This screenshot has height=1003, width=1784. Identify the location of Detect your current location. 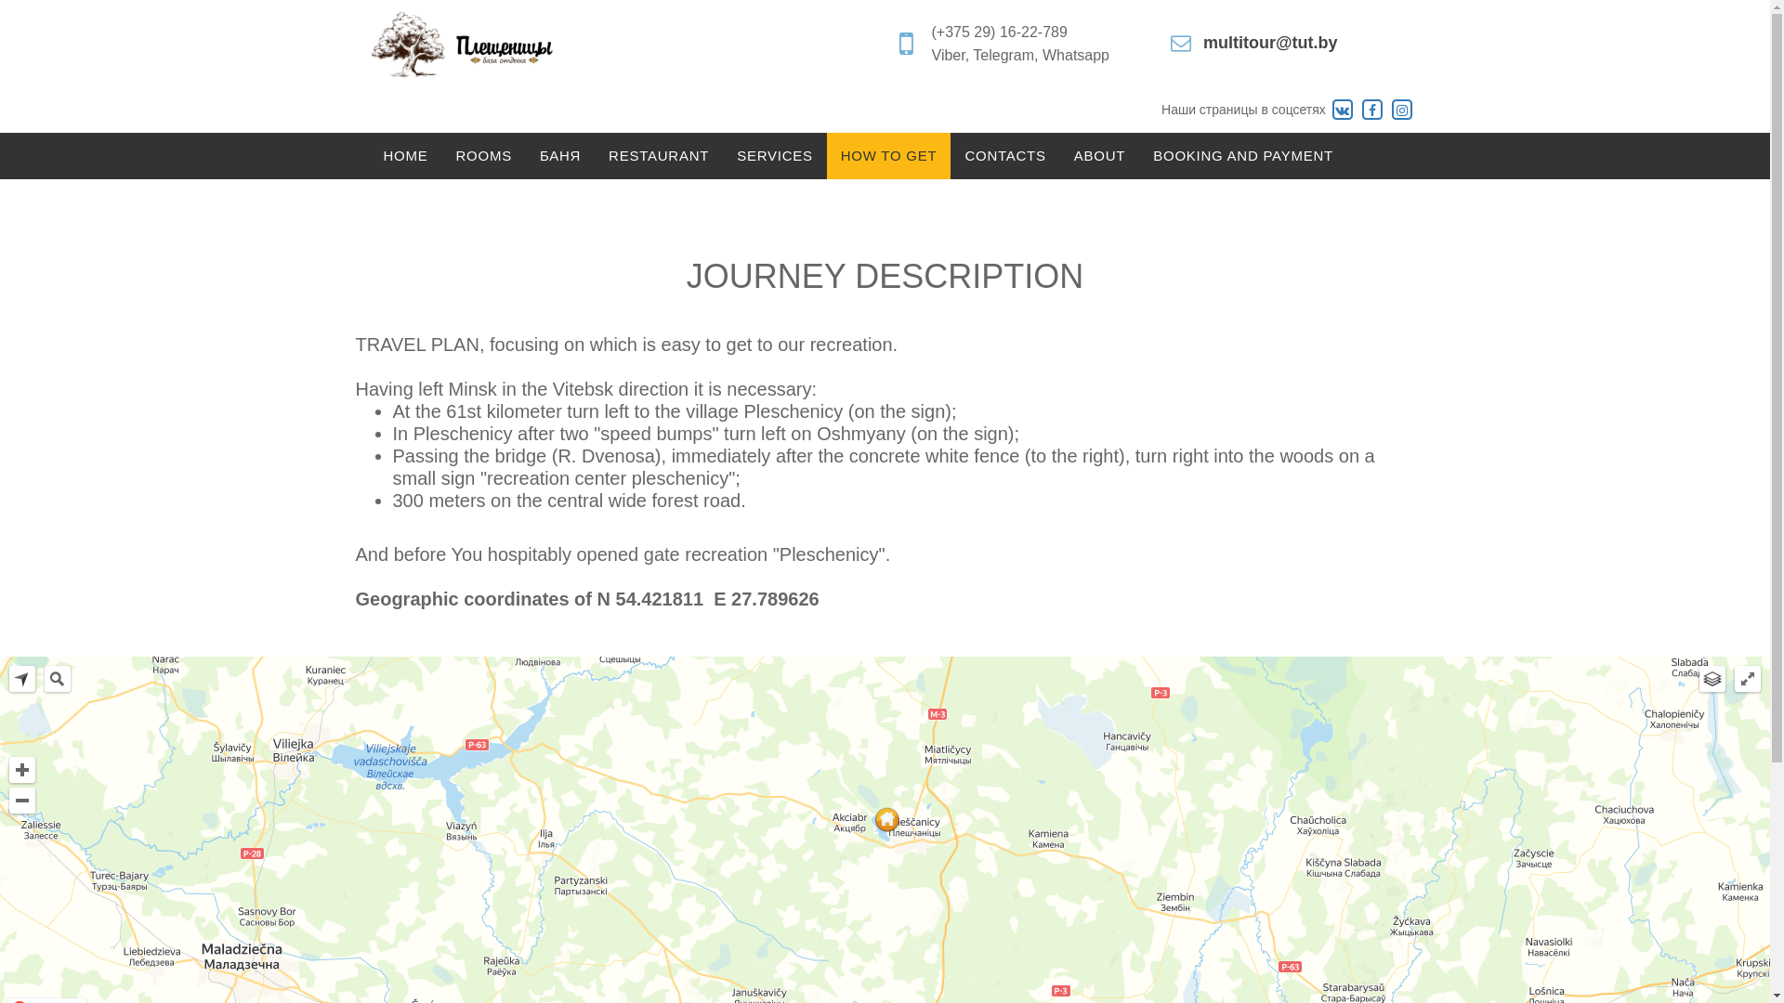
(22, 679).